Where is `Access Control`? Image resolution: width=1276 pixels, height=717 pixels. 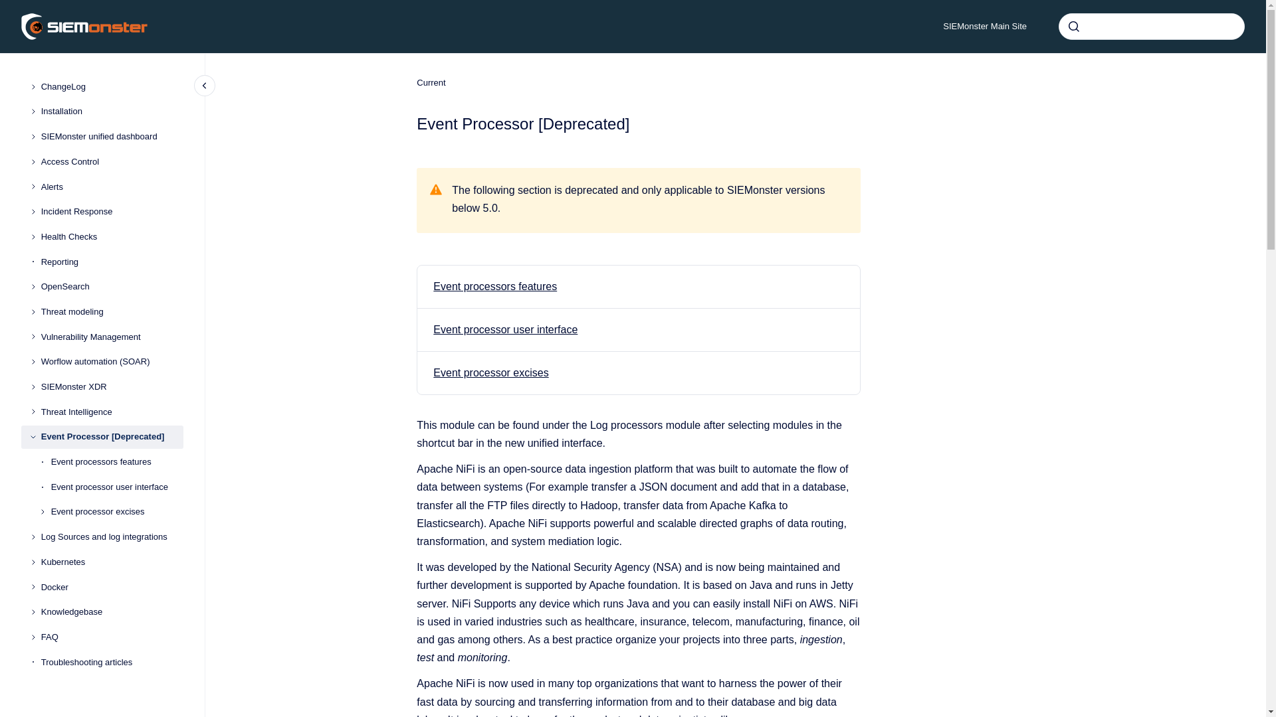
Access Control is located at coordinates (112, 162).